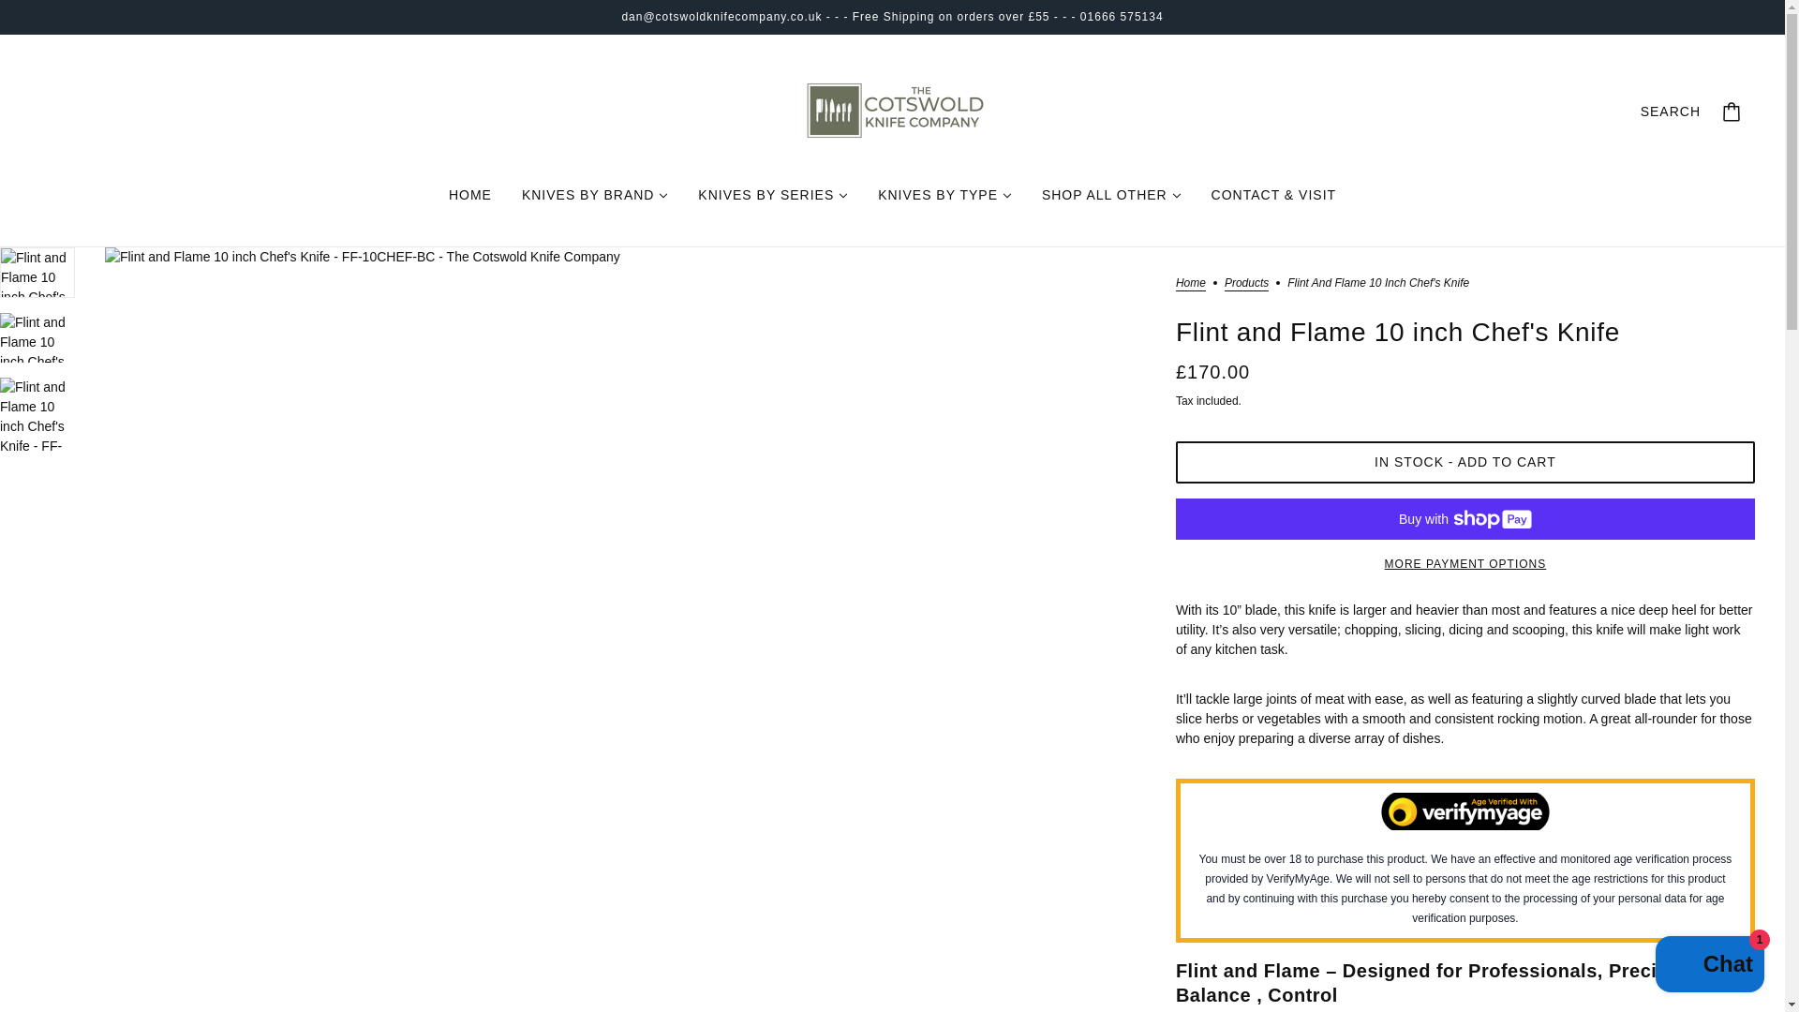 The image size is (1799, 1012). What do you see at coordinates (1709, 966) in the screenshot?
I see `Shopify online store chat` at bounding box center [1709, 966].